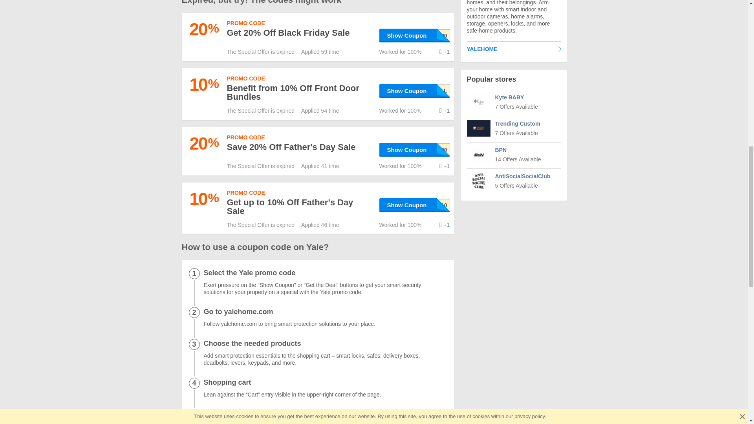 Image resolution: width=754 pixels, height=424 pixels. Describe the element at coordinates (445, 166) in the screenshot. I see `Leave your comment ` at that location.